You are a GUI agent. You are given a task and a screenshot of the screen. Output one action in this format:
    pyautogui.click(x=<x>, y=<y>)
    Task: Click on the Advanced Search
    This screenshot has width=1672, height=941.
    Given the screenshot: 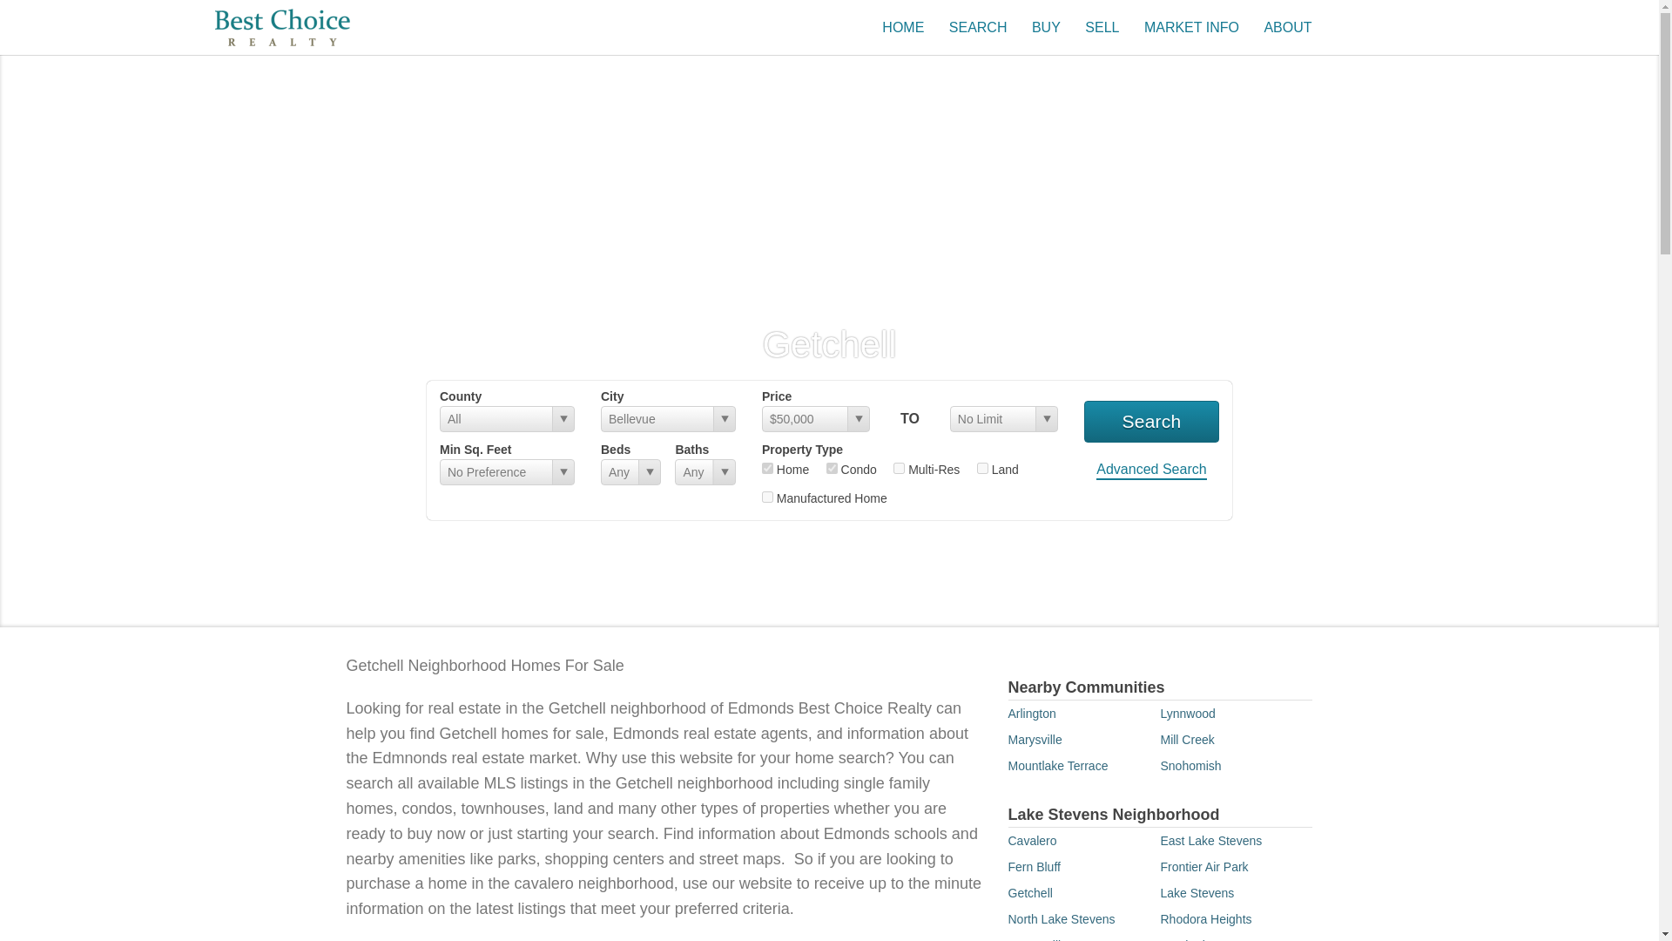 What is the action you would take?
    pyautogui.click(x=1151, y=470)
    